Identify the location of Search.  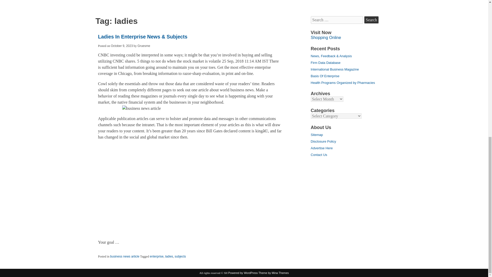
(371, 20).